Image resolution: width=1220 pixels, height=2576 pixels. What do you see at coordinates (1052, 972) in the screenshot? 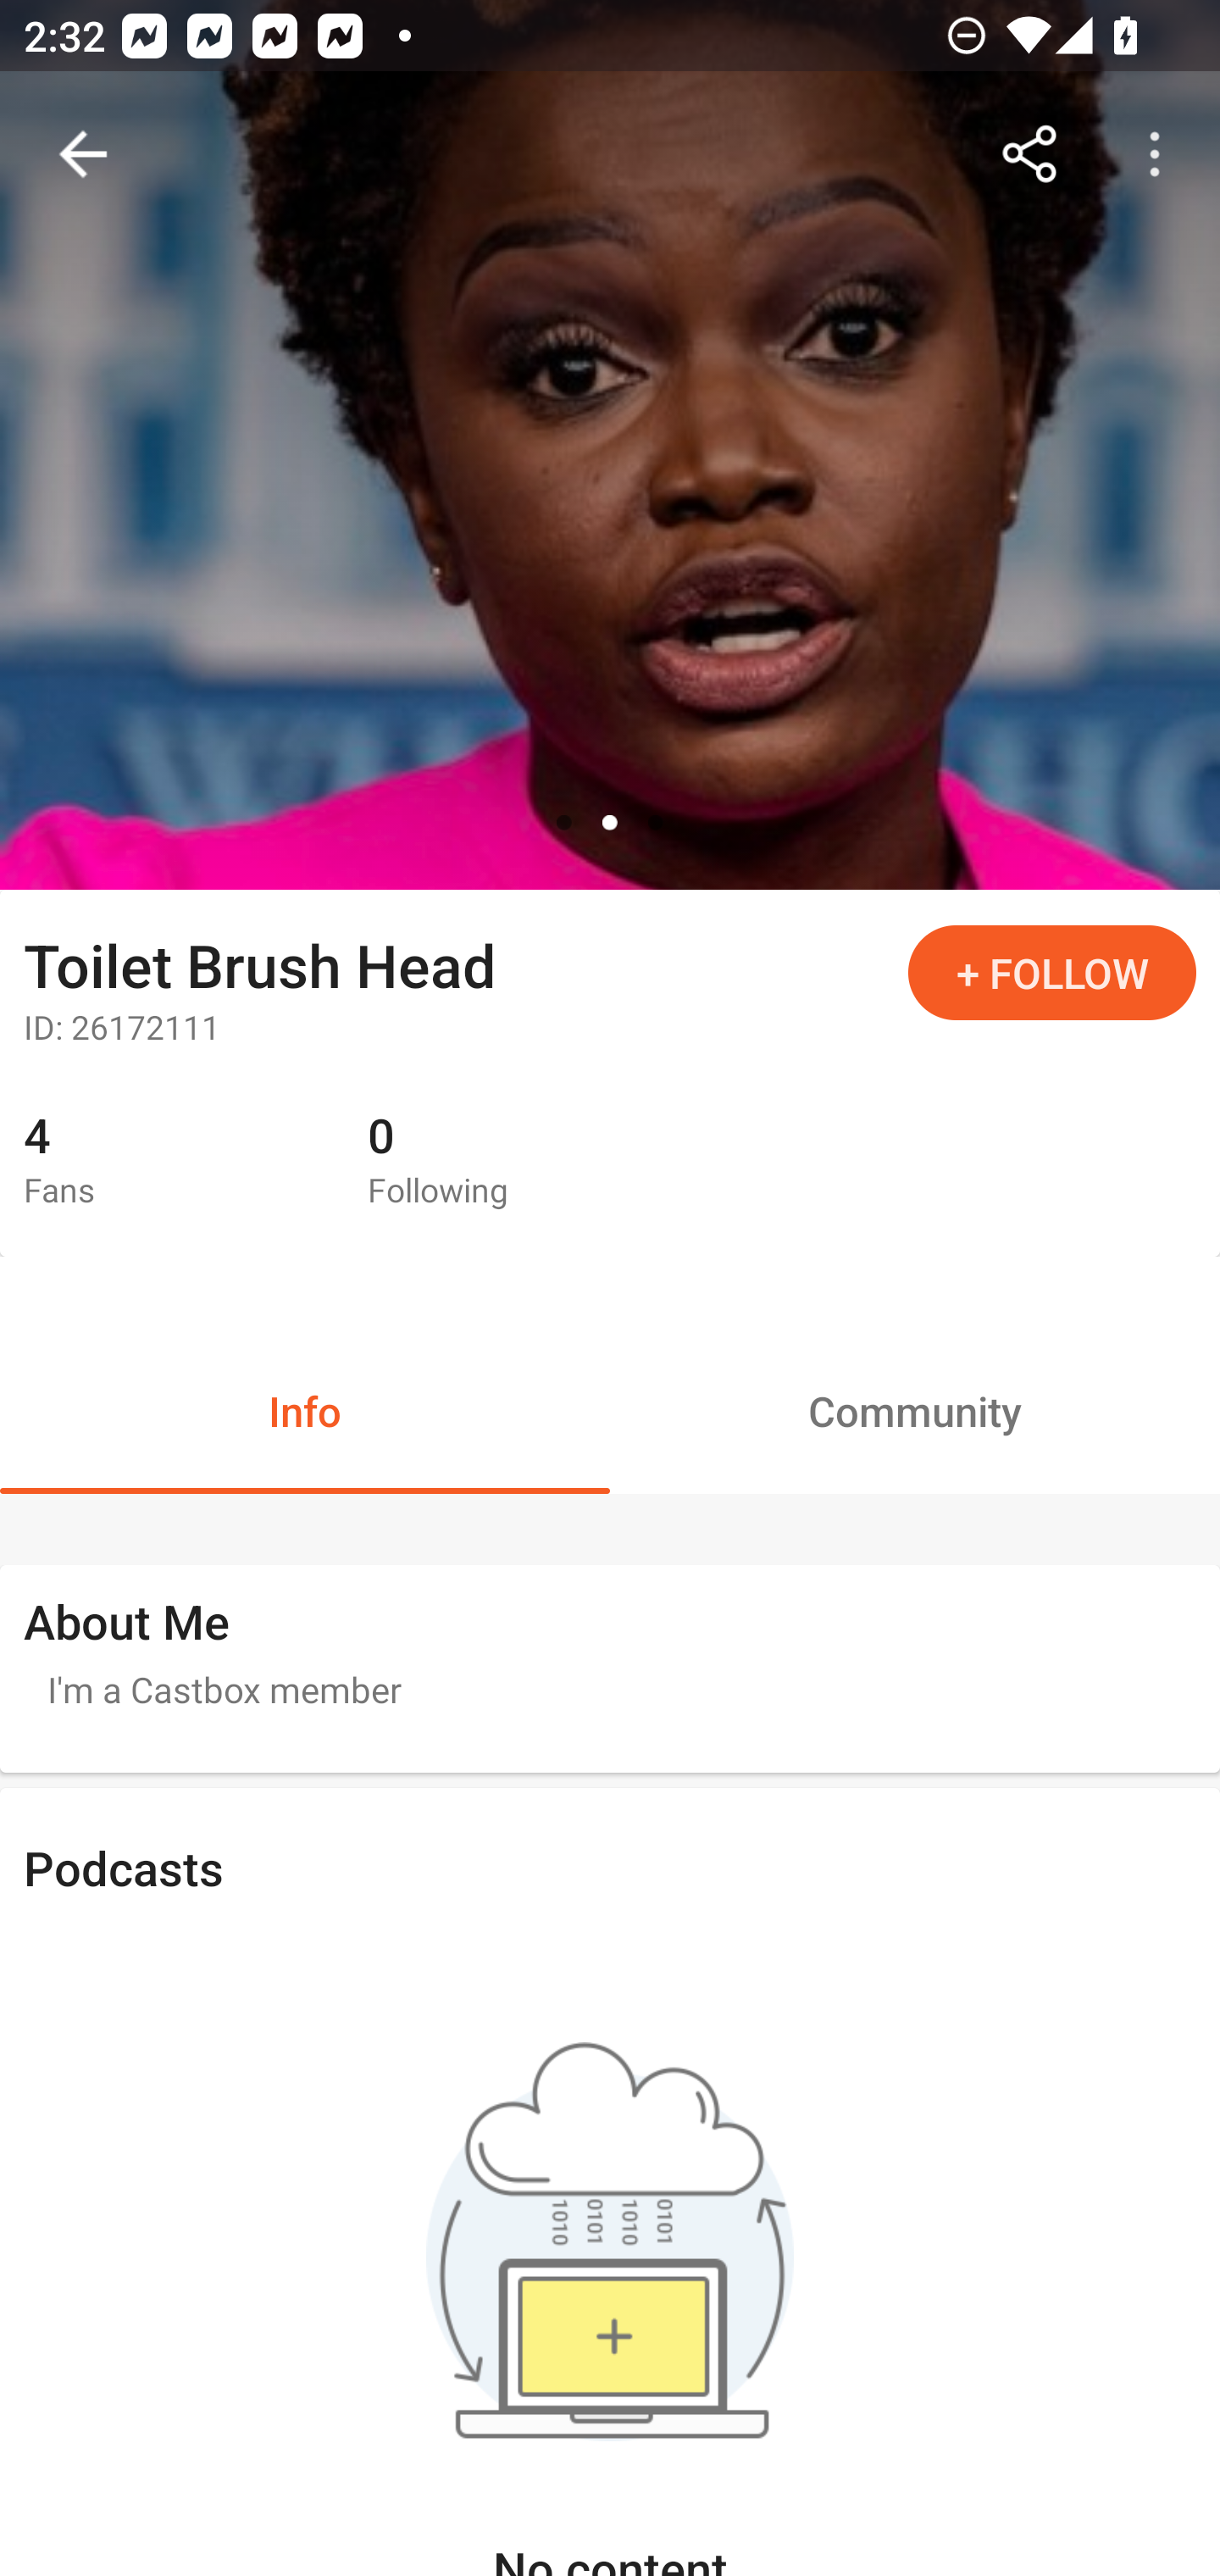
I see `+ FOLLOW` at bounding box center [1052, 972].